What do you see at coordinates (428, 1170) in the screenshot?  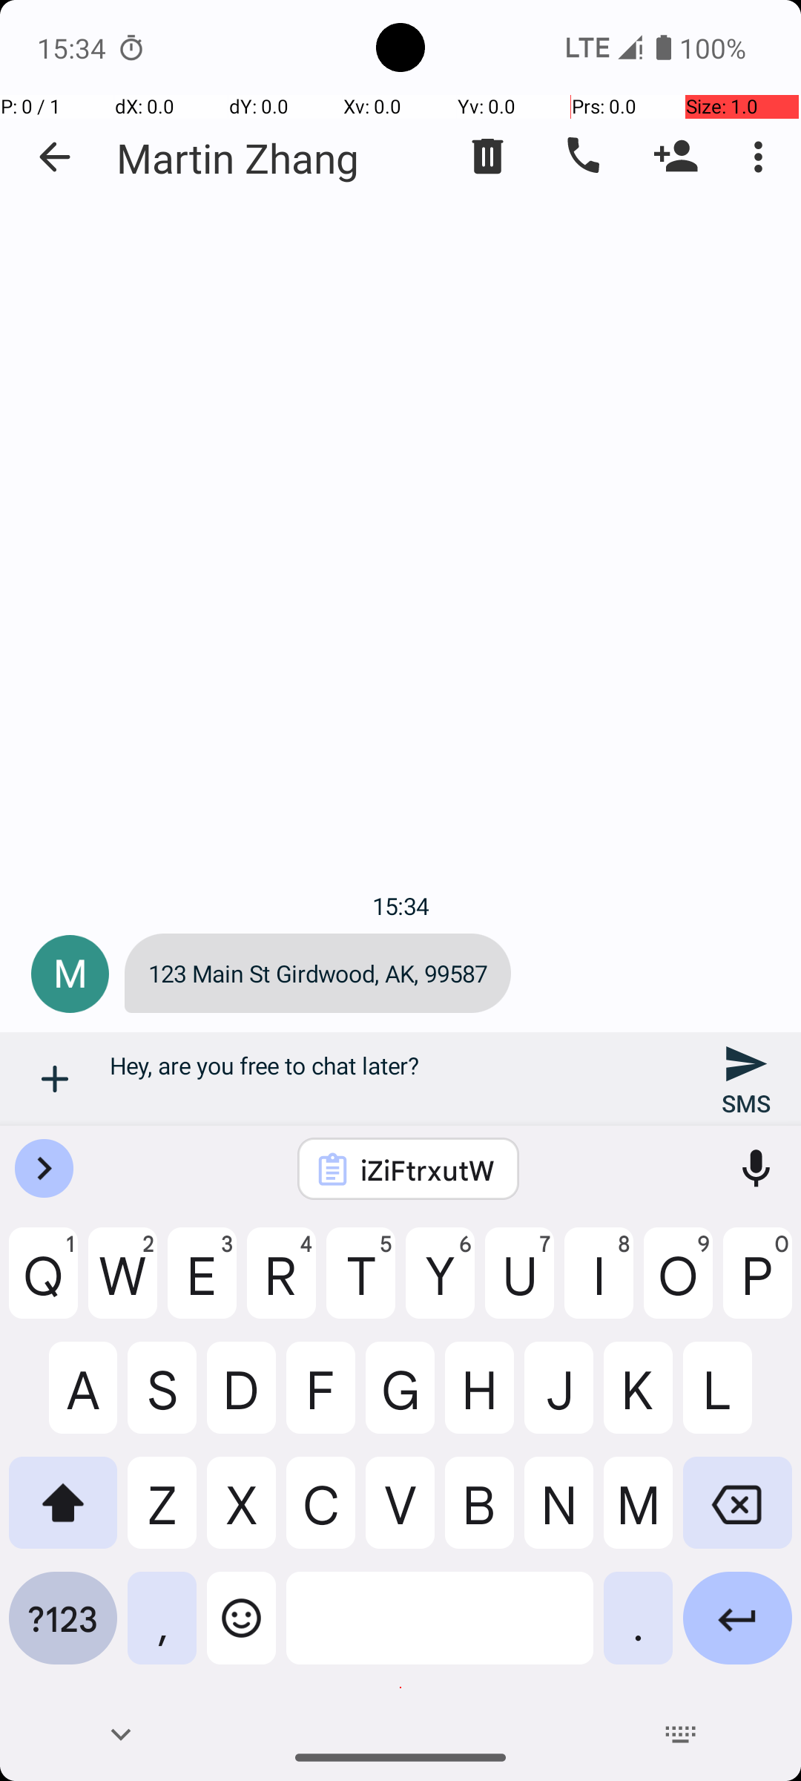 I see `iZiFtrxutW` at bounding box center [428, 1170].